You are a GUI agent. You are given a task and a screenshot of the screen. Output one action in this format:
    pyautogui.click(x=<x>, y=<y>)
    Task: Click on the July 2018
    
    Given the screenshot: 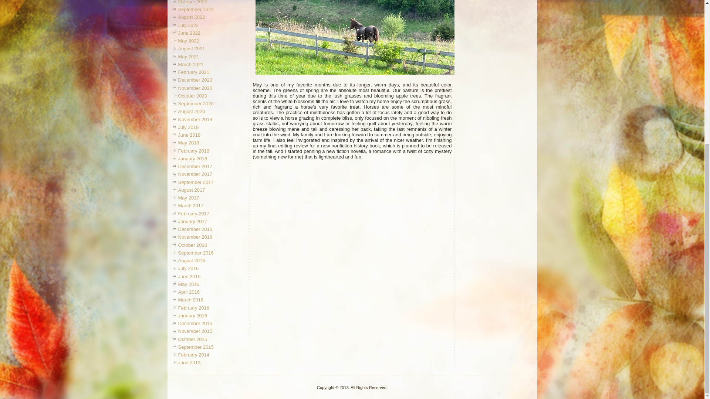 What is the action you would take?
    pyautogui.click(x=188, y=127)
    